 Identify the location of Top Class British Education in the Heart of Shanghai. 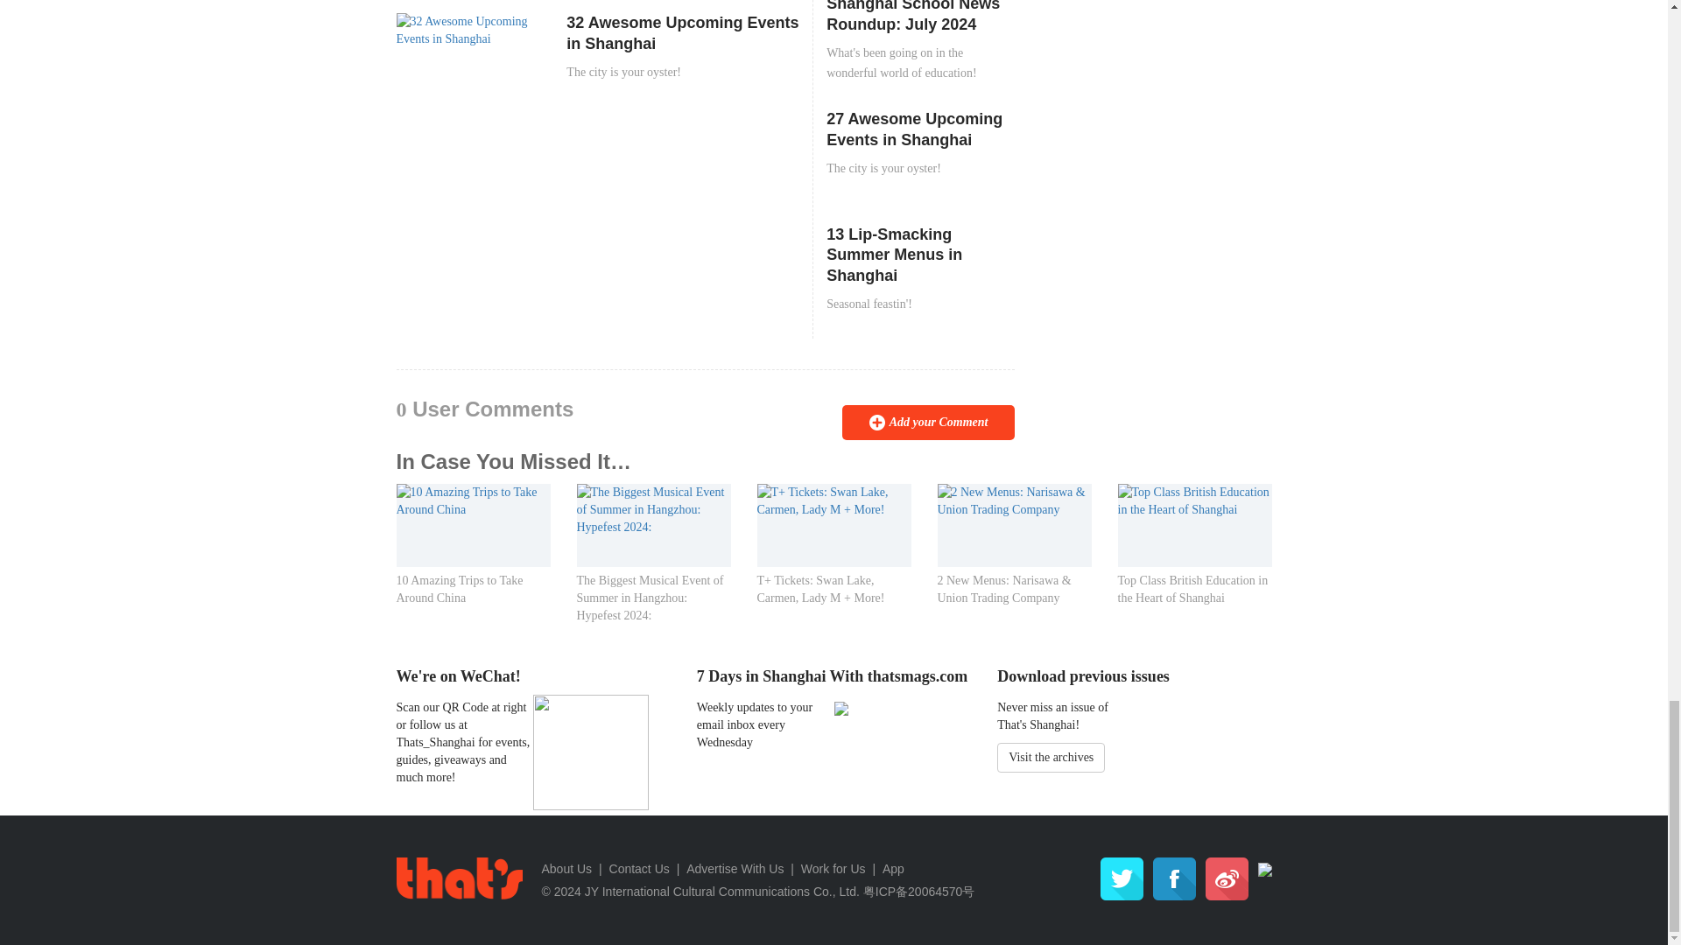
(1194, 499).